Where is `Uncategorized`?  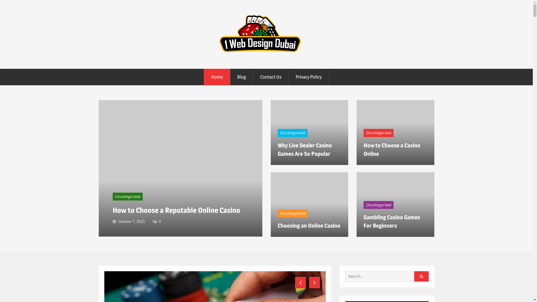
Uncategorized is located at coordinates (379, 205).